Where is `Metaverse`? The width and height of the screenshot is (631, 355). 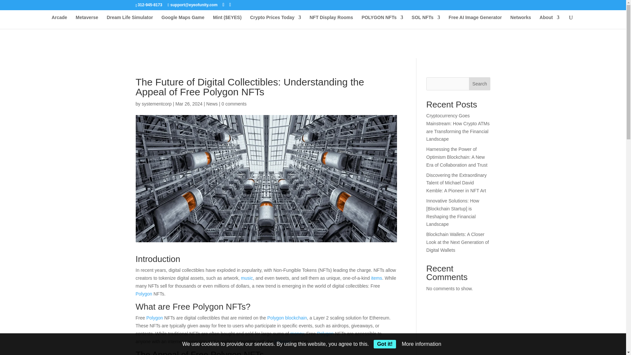
Metaverse is located at coordinates (87, 22).